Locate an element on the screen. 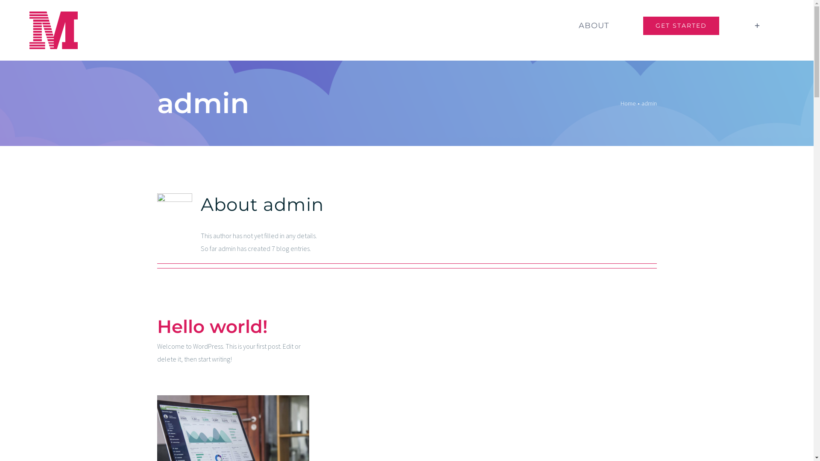 The width and height of the screenshot is (820, 461). ABOUT is located at coordinates (594, 26).